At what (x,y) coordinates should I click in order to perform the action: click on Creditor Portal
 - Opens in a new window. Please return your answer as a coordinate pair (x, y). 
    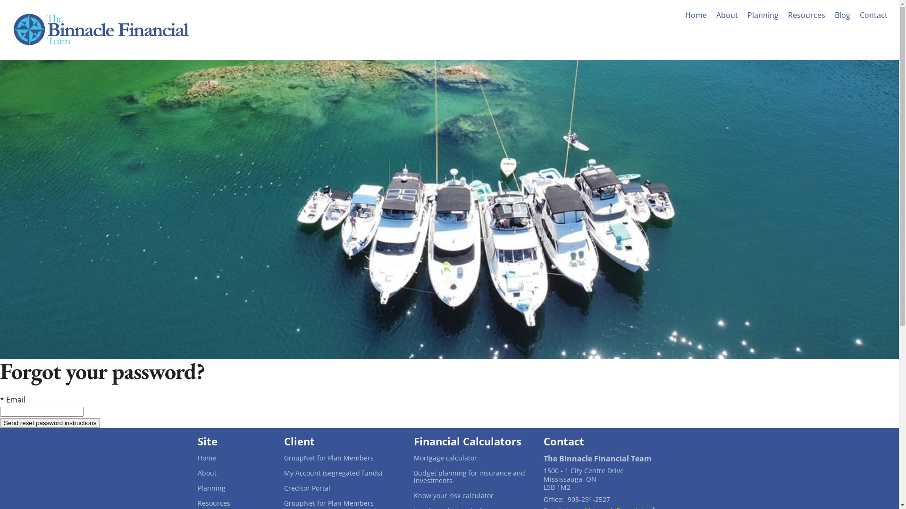
    Looking at the image, I should click on (342, 488).